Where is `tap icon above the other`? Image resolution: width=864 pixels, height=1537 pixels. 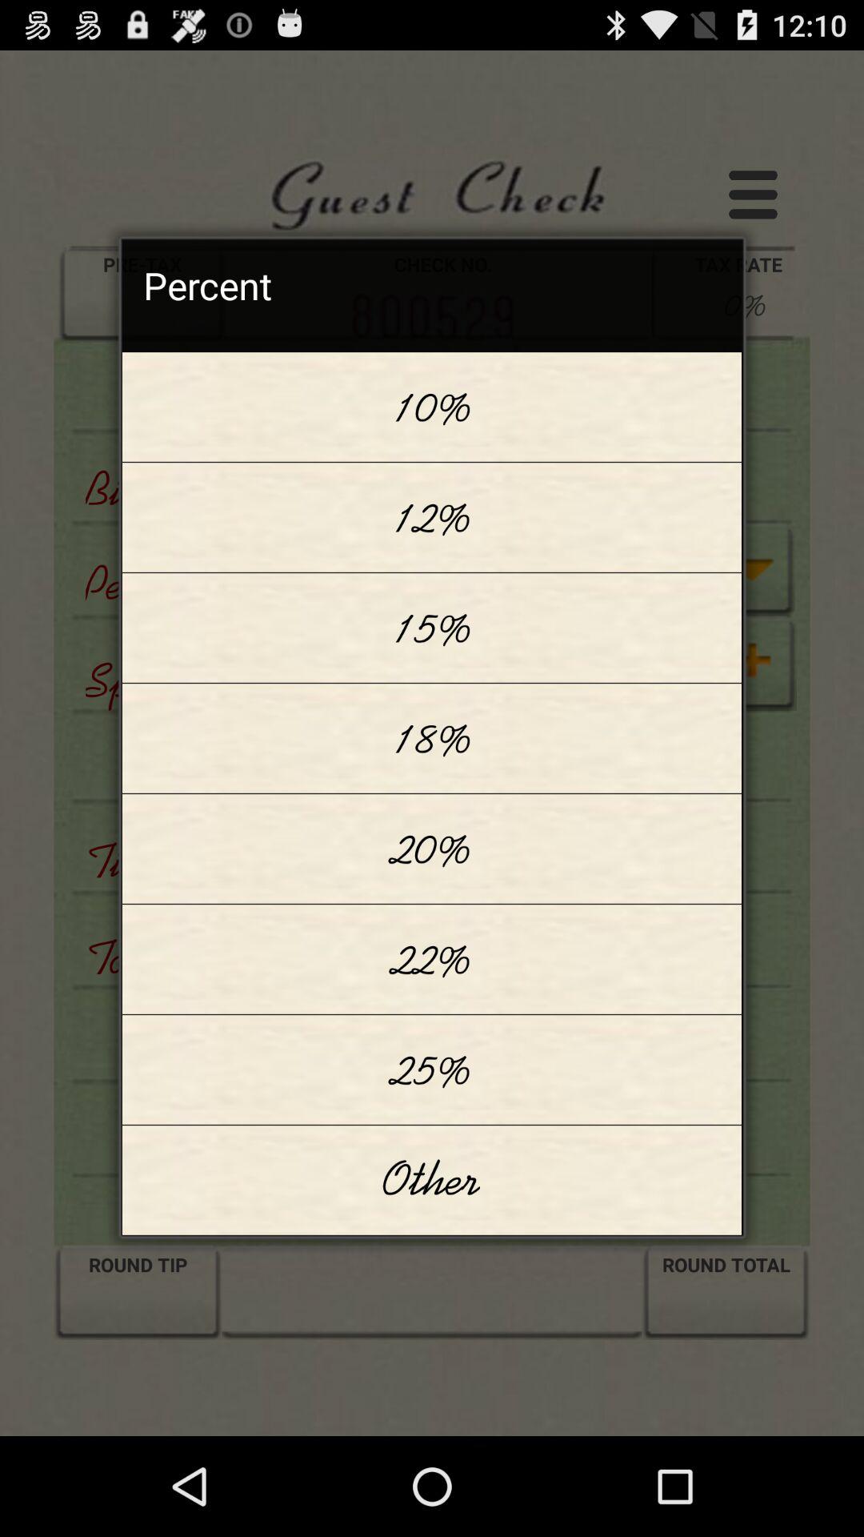 tap icon above the other is located at coordinates (432, 1069).